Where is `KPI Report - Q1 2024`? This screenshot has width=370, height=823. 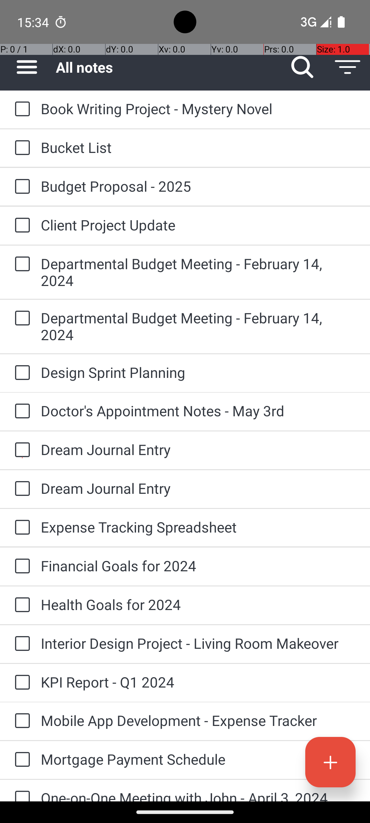 KPI Report - Q1 2024 is located at coordinates (199, 682).